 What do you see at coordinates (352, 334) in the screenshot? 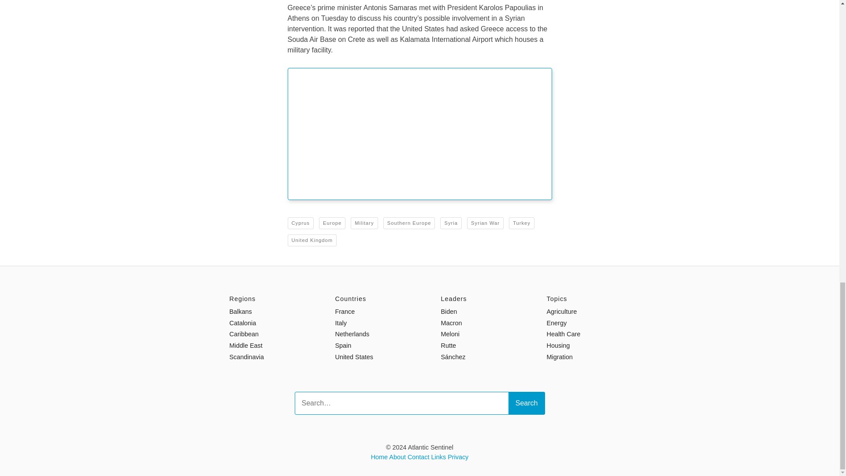
I see `Netherlands` at bounding box center [352, 334].